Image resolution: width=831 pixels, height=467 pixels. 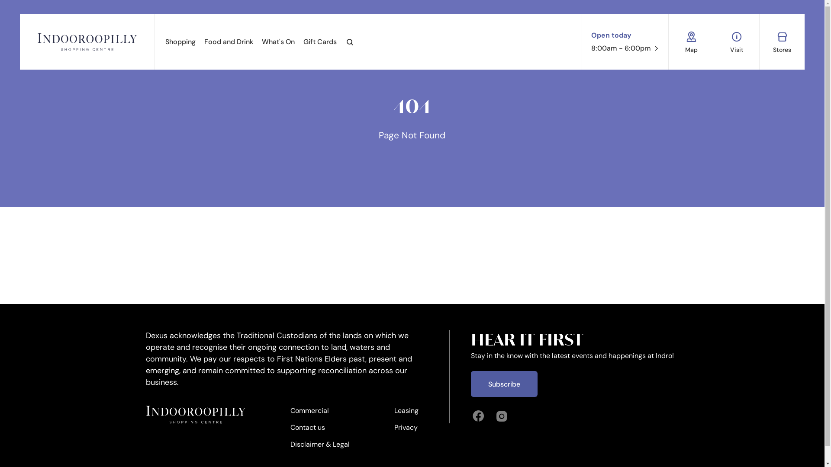 I want to click on Contact us, so click(x=320, y=431).